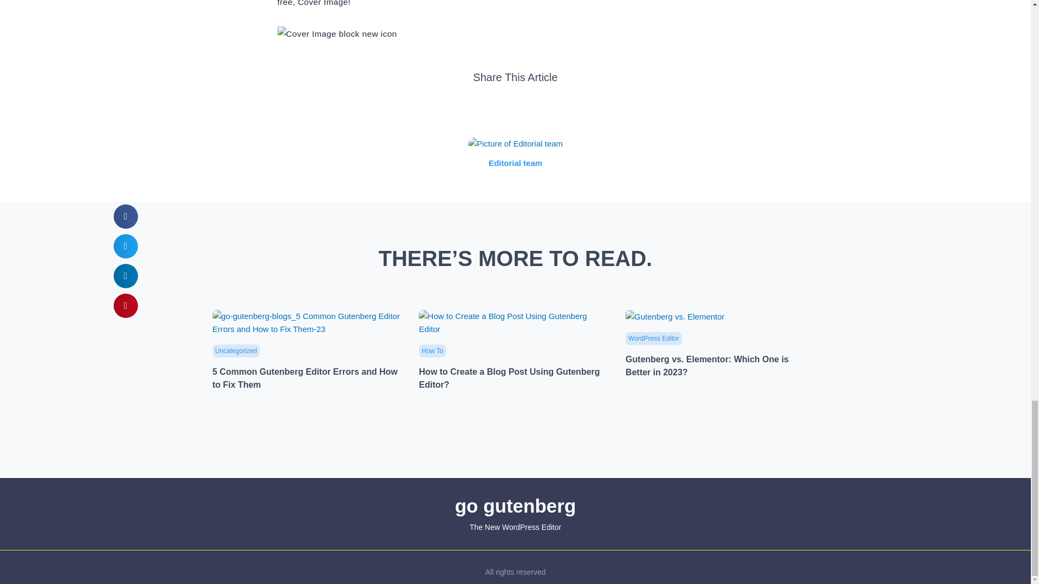 This screenshot has height=584, width=1039. What do you see at coordinates (307, 322) in the screenshot?
I see `5 Common Gutenberg Editor Errors and How to Fix Them` at bounding box center [307, 322].